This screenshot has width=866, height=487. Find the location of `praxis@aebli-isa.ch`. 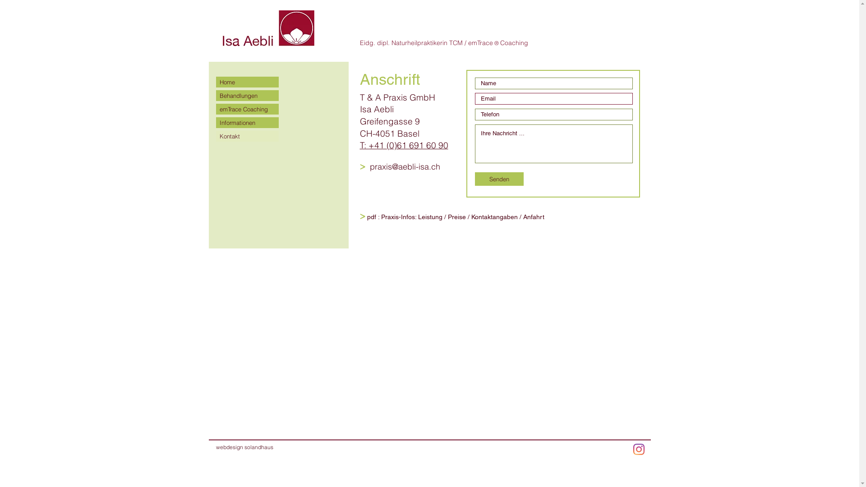

praxis@aebli-isa.ch is located at coordinates (405, 166).